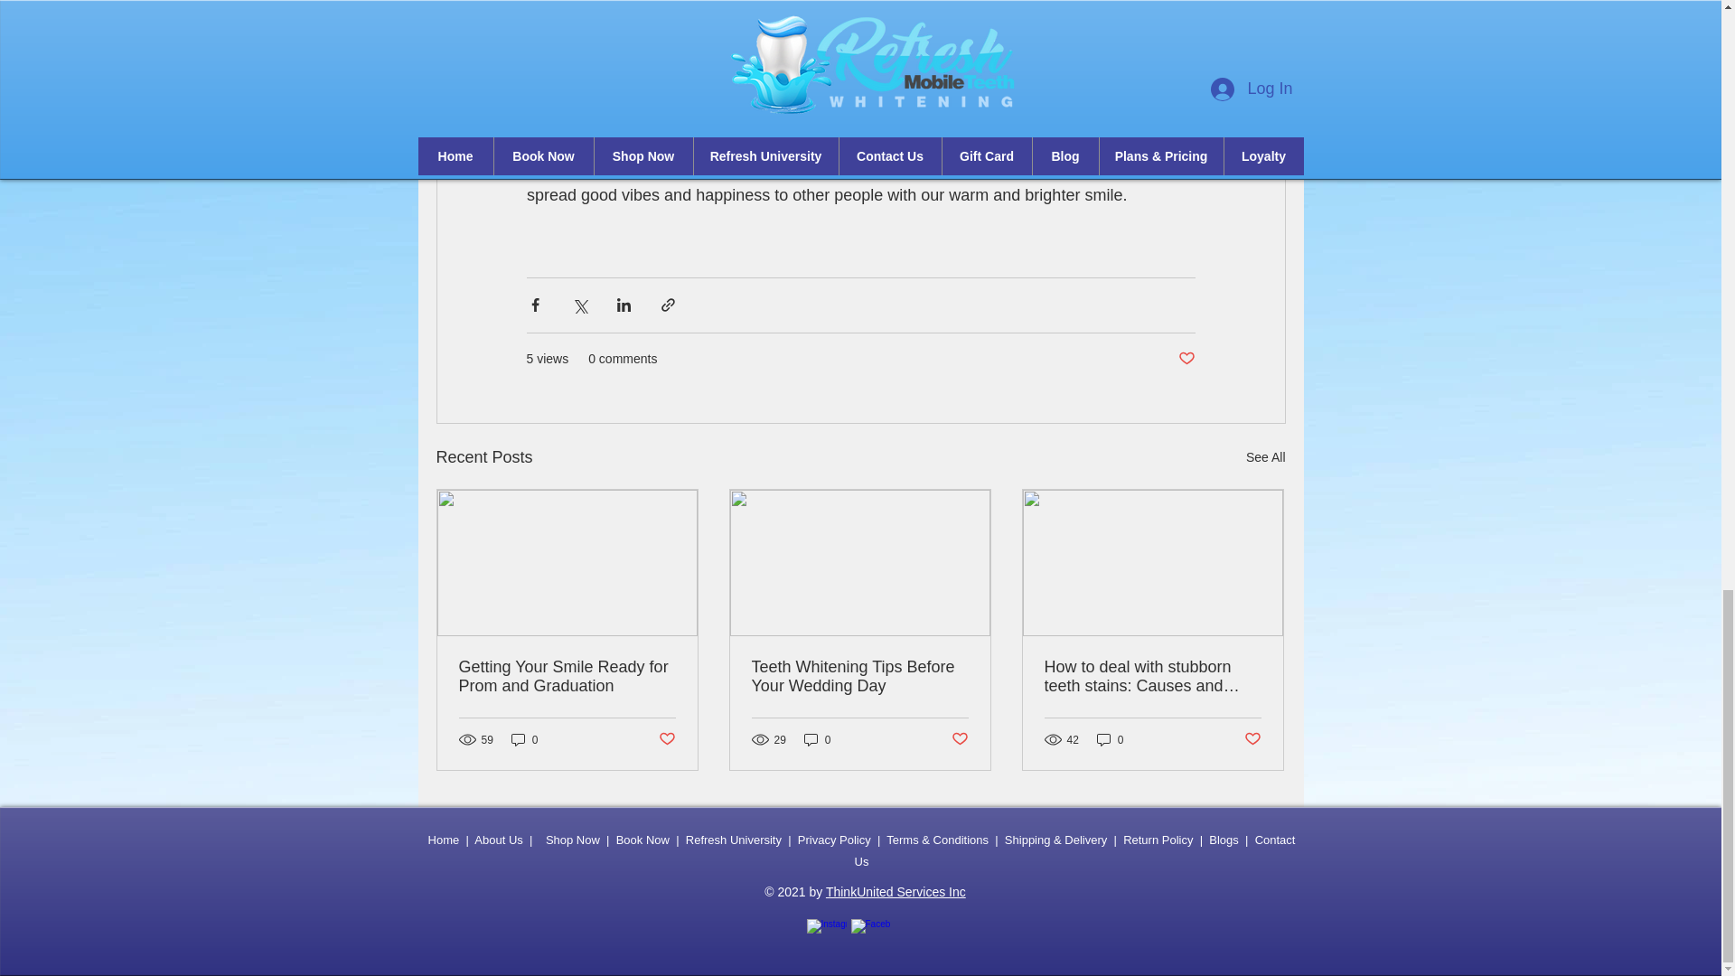 The image size is (1735, 976). I want to click on Post not marked as liked, so click(1186, 359).